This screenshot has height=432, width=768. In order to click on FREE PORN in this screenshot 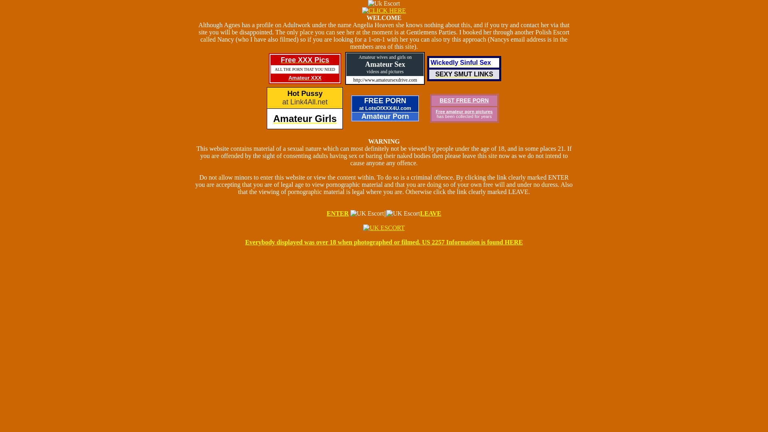, I will do `click(385, 101)`.